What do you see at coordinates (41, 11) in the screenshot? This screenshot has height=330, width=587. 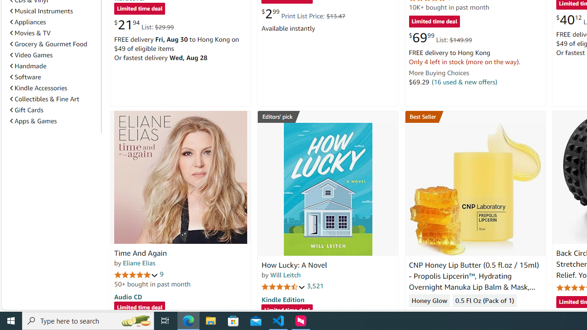 I see `Musical Instruments` at bounding box center [41, 11].